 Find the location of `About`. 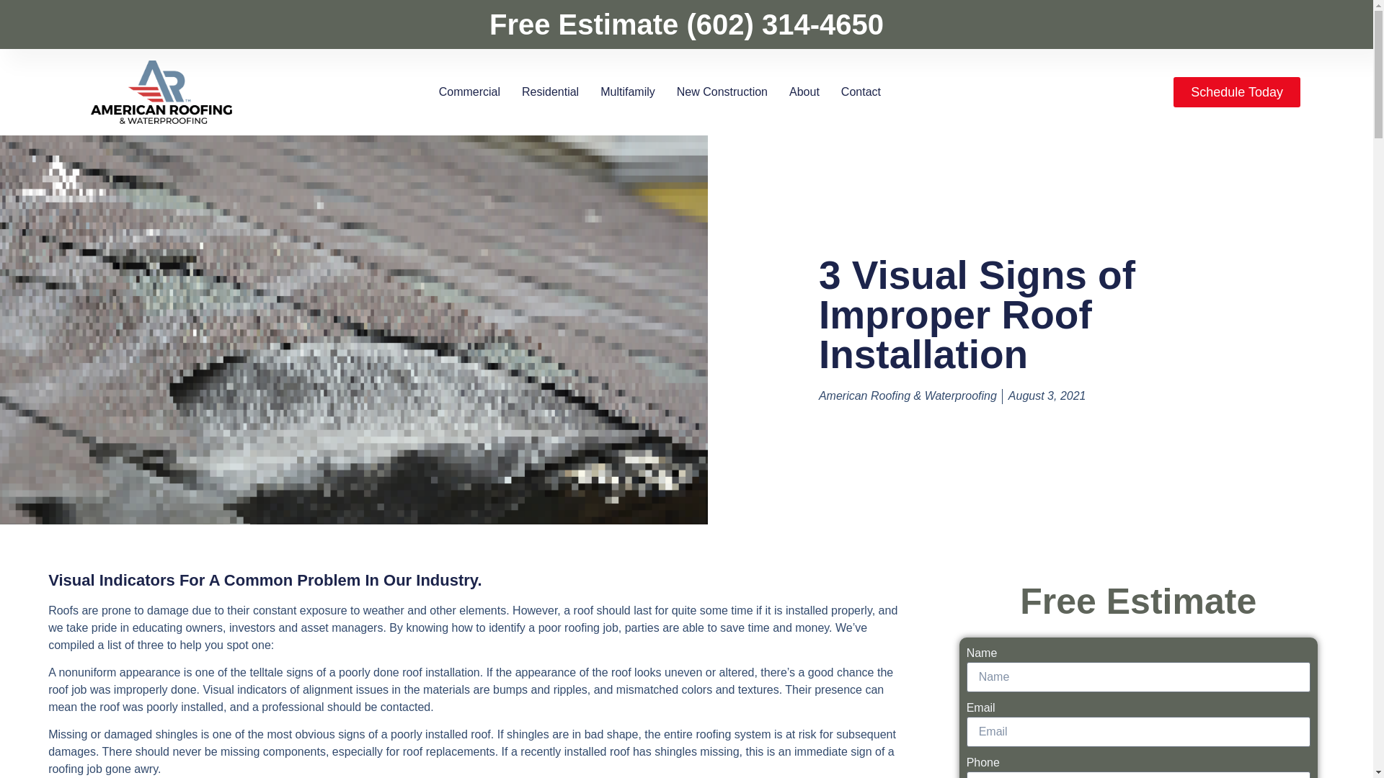

About is located at coordinates (804, 92).